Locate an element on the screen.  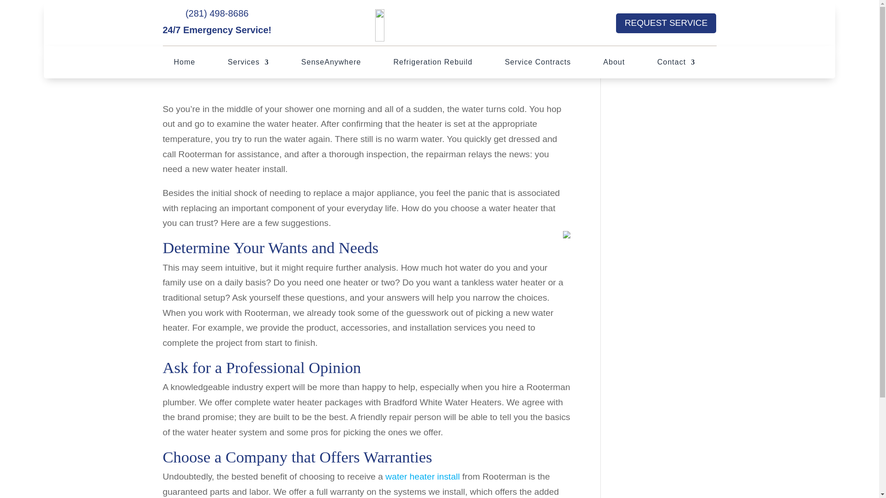
Service Contracts is located at coordinates (538, 64).